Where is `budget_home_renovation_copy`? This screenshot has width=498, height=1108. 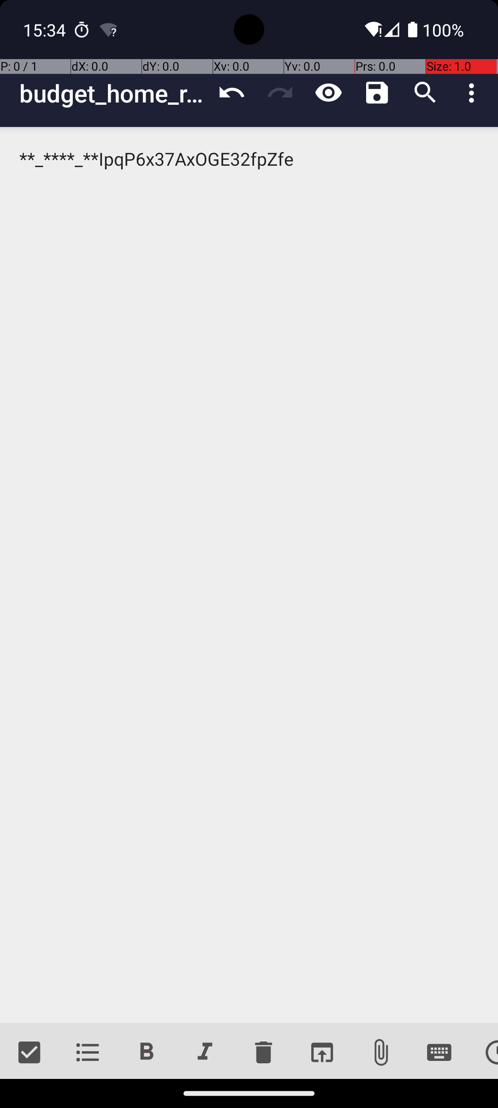
budget_home_renovation_copy is located at coordinates (113, 93).